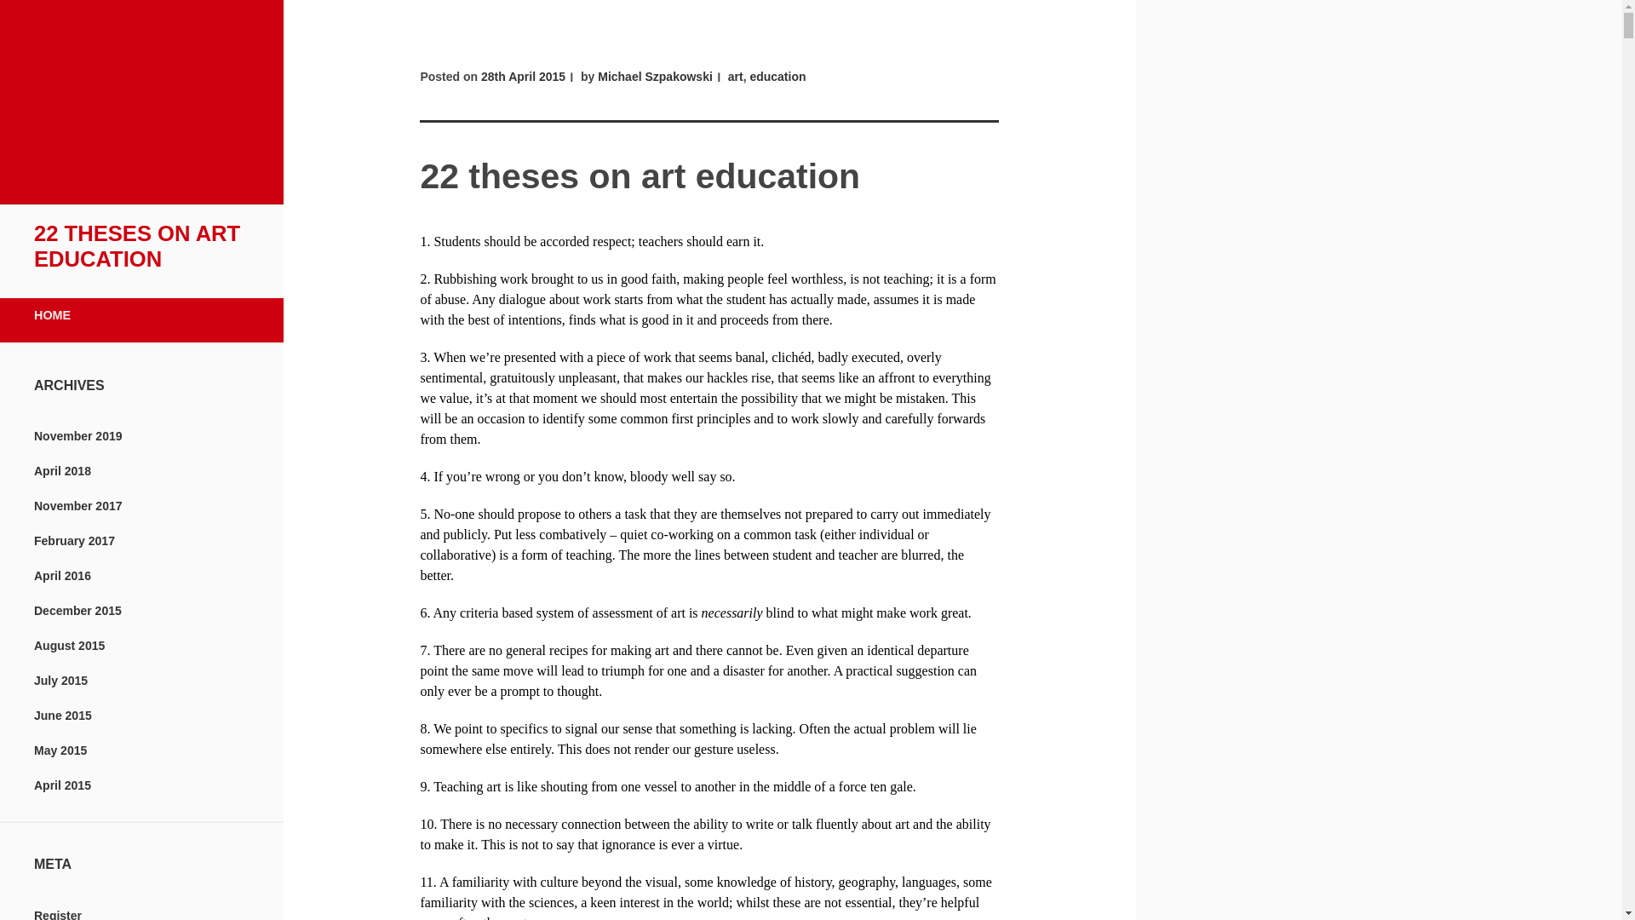 The width and height of the screenshot is (1635, 920). Describe the element at coordinates (63, 785) in the screenshot. I see `April 2015` at that location.